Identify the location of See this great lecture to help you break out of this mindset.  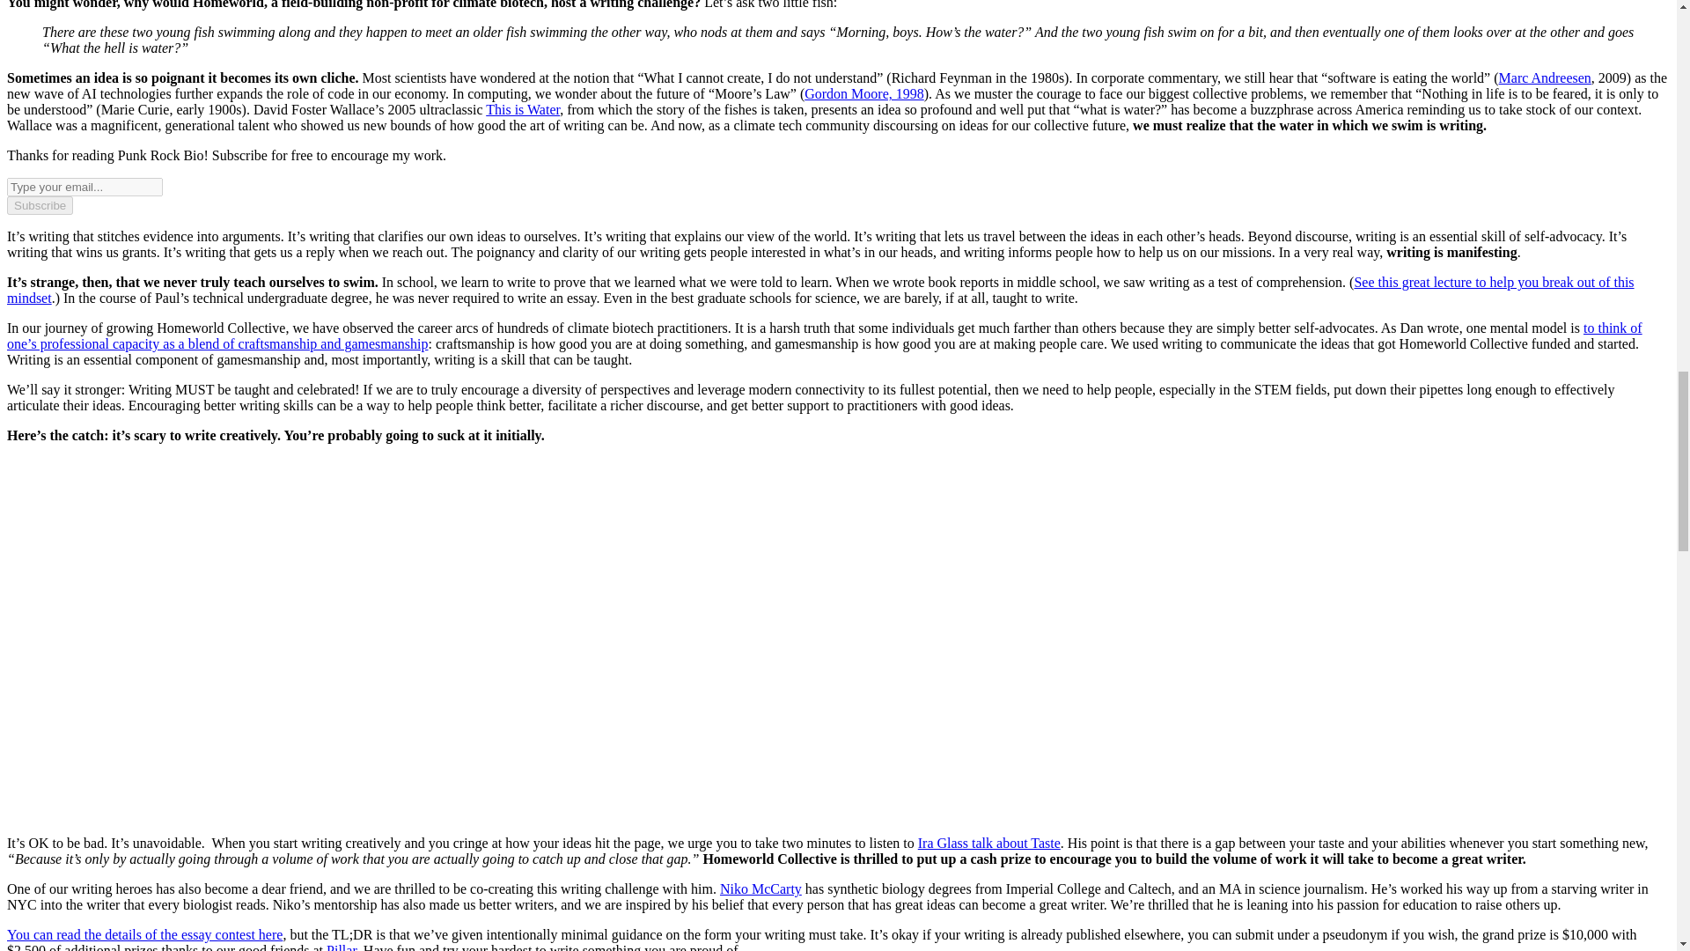
(820, 290).